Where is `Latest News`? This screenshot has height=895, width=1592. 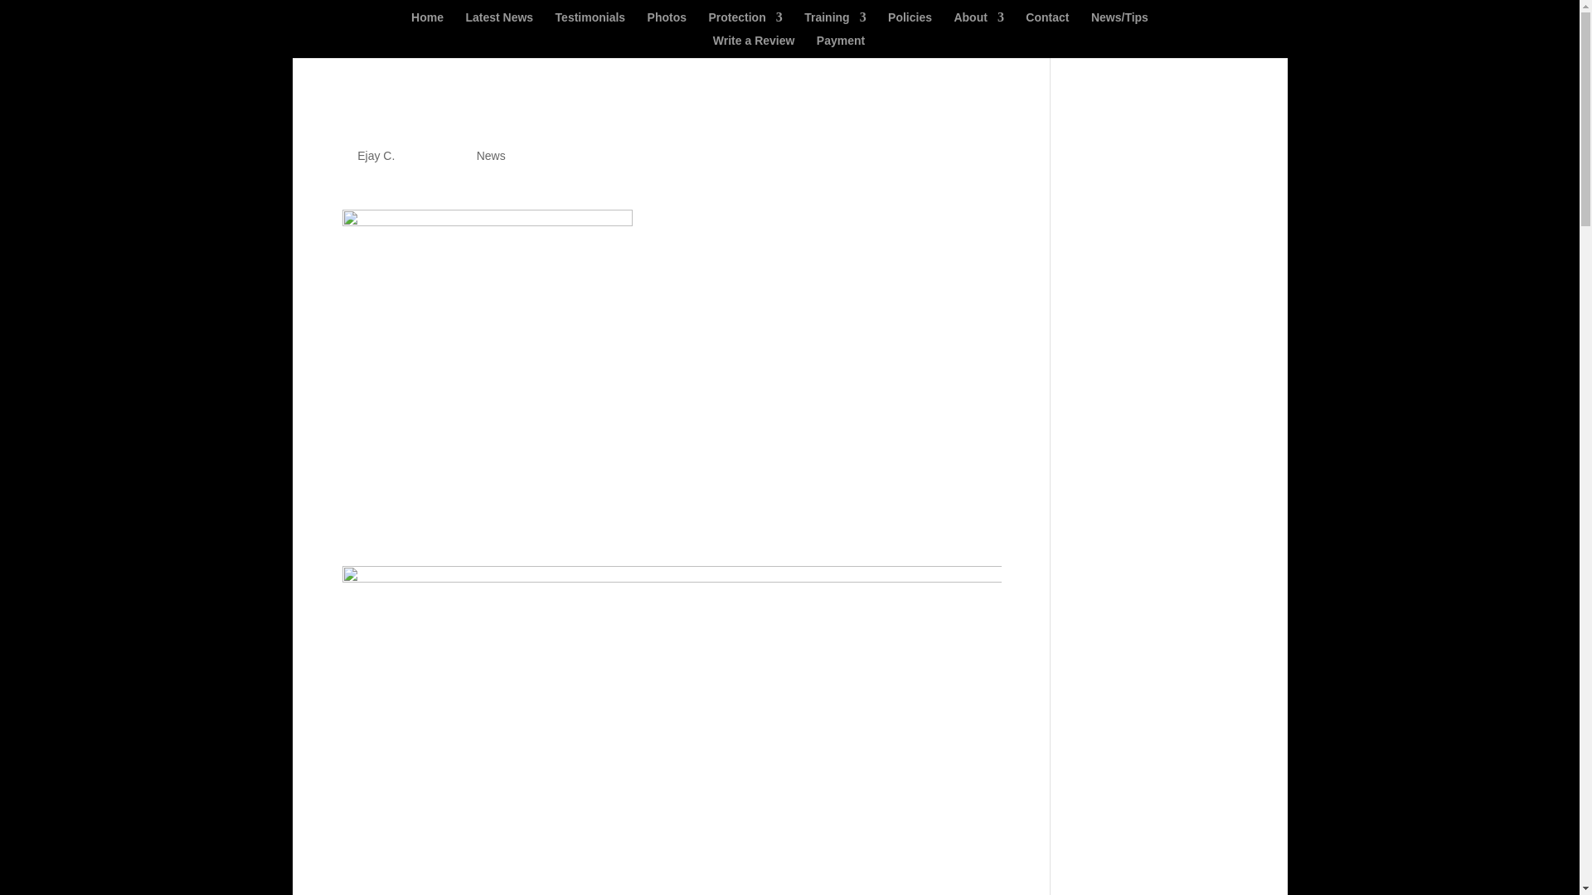
Latest News is located at coordinates (499, 23).